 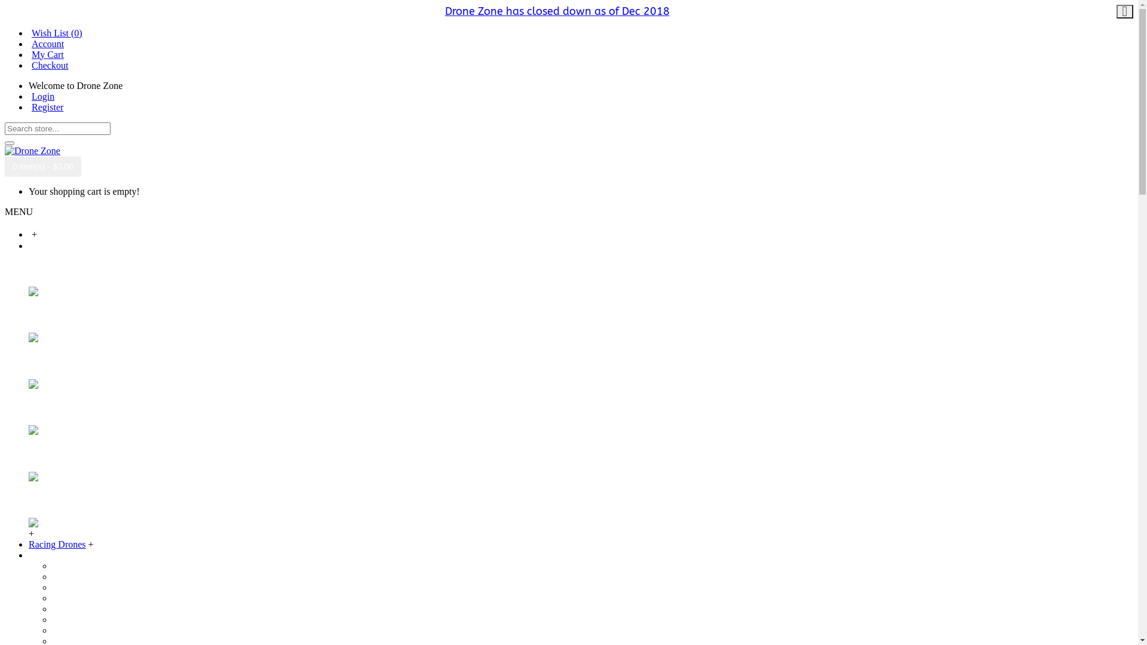 I want to click on Spark, so click(x=43, y=269).